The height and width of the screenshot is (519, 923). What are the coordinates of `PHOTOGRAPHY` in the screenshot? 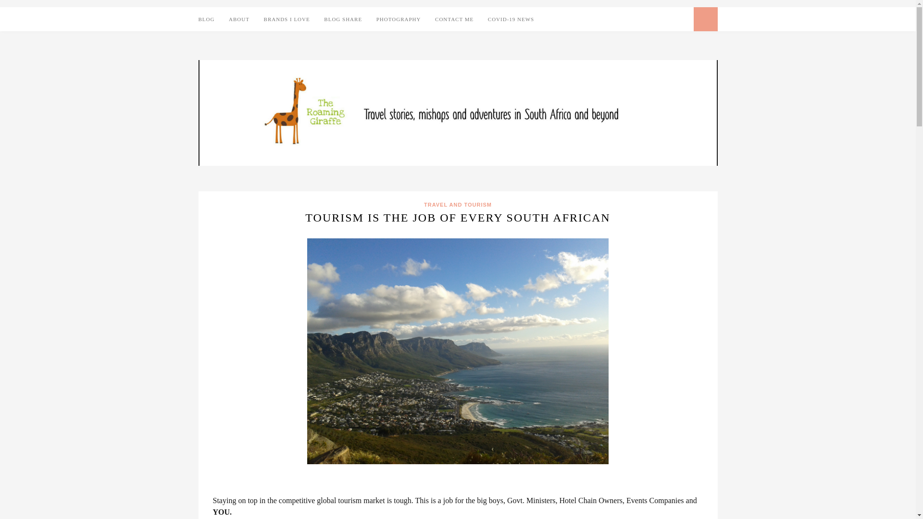 It's located at (399, 19).